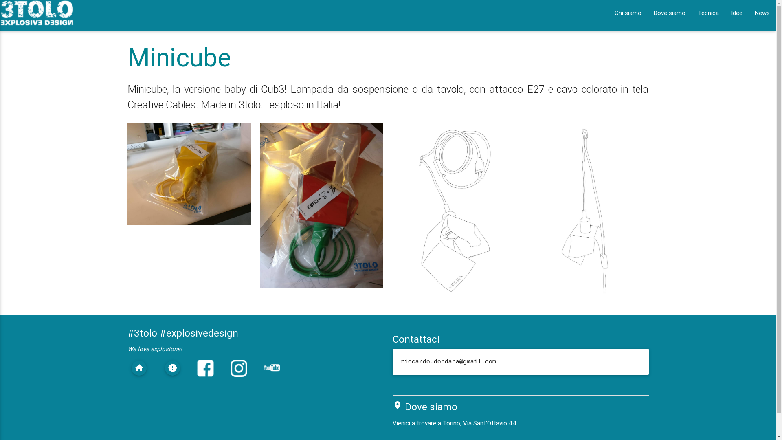  I want to click on Explosive Design, so click(37, 17).